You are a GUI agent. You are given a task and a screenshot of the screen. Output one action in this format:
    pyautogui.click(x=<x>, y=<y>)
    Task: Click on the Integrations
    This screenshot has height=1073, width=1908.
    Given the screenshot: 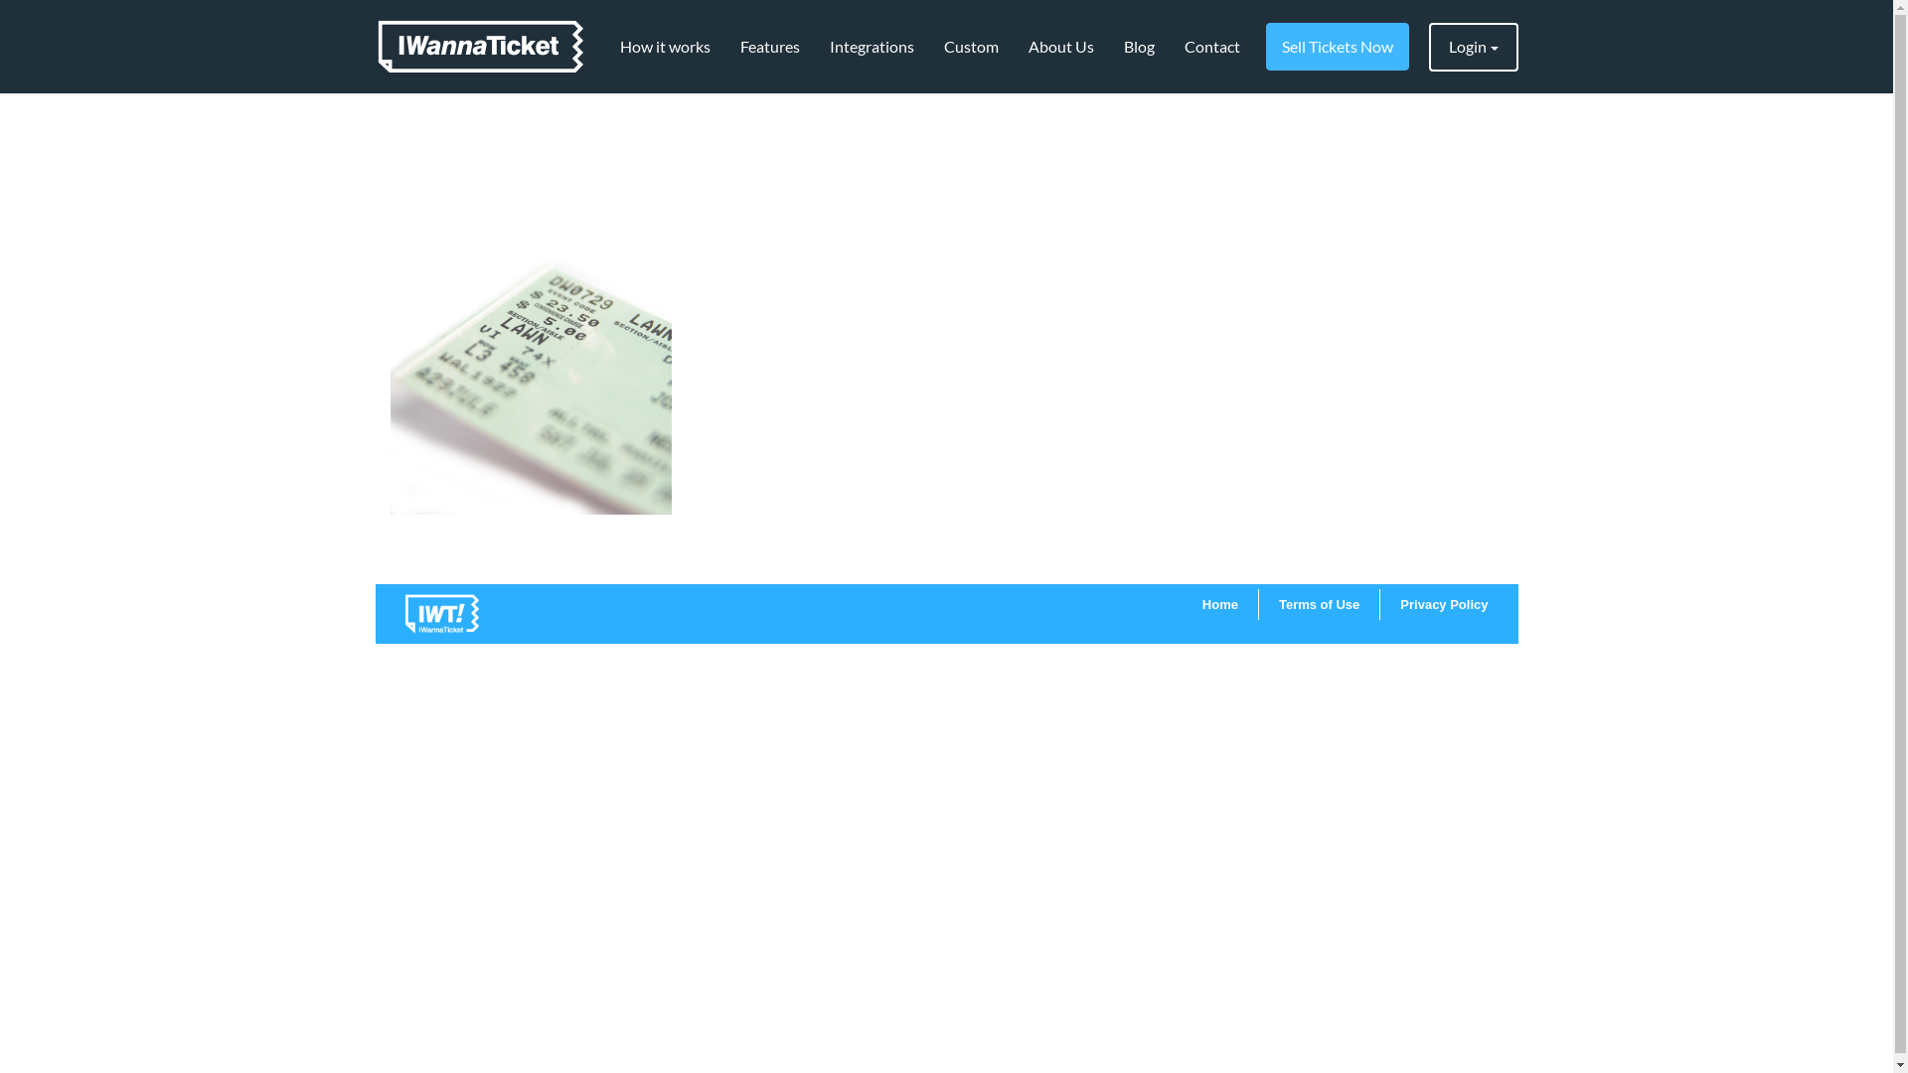 What is the action you would take?
    pyautogui.click(x=873, y=47)
    